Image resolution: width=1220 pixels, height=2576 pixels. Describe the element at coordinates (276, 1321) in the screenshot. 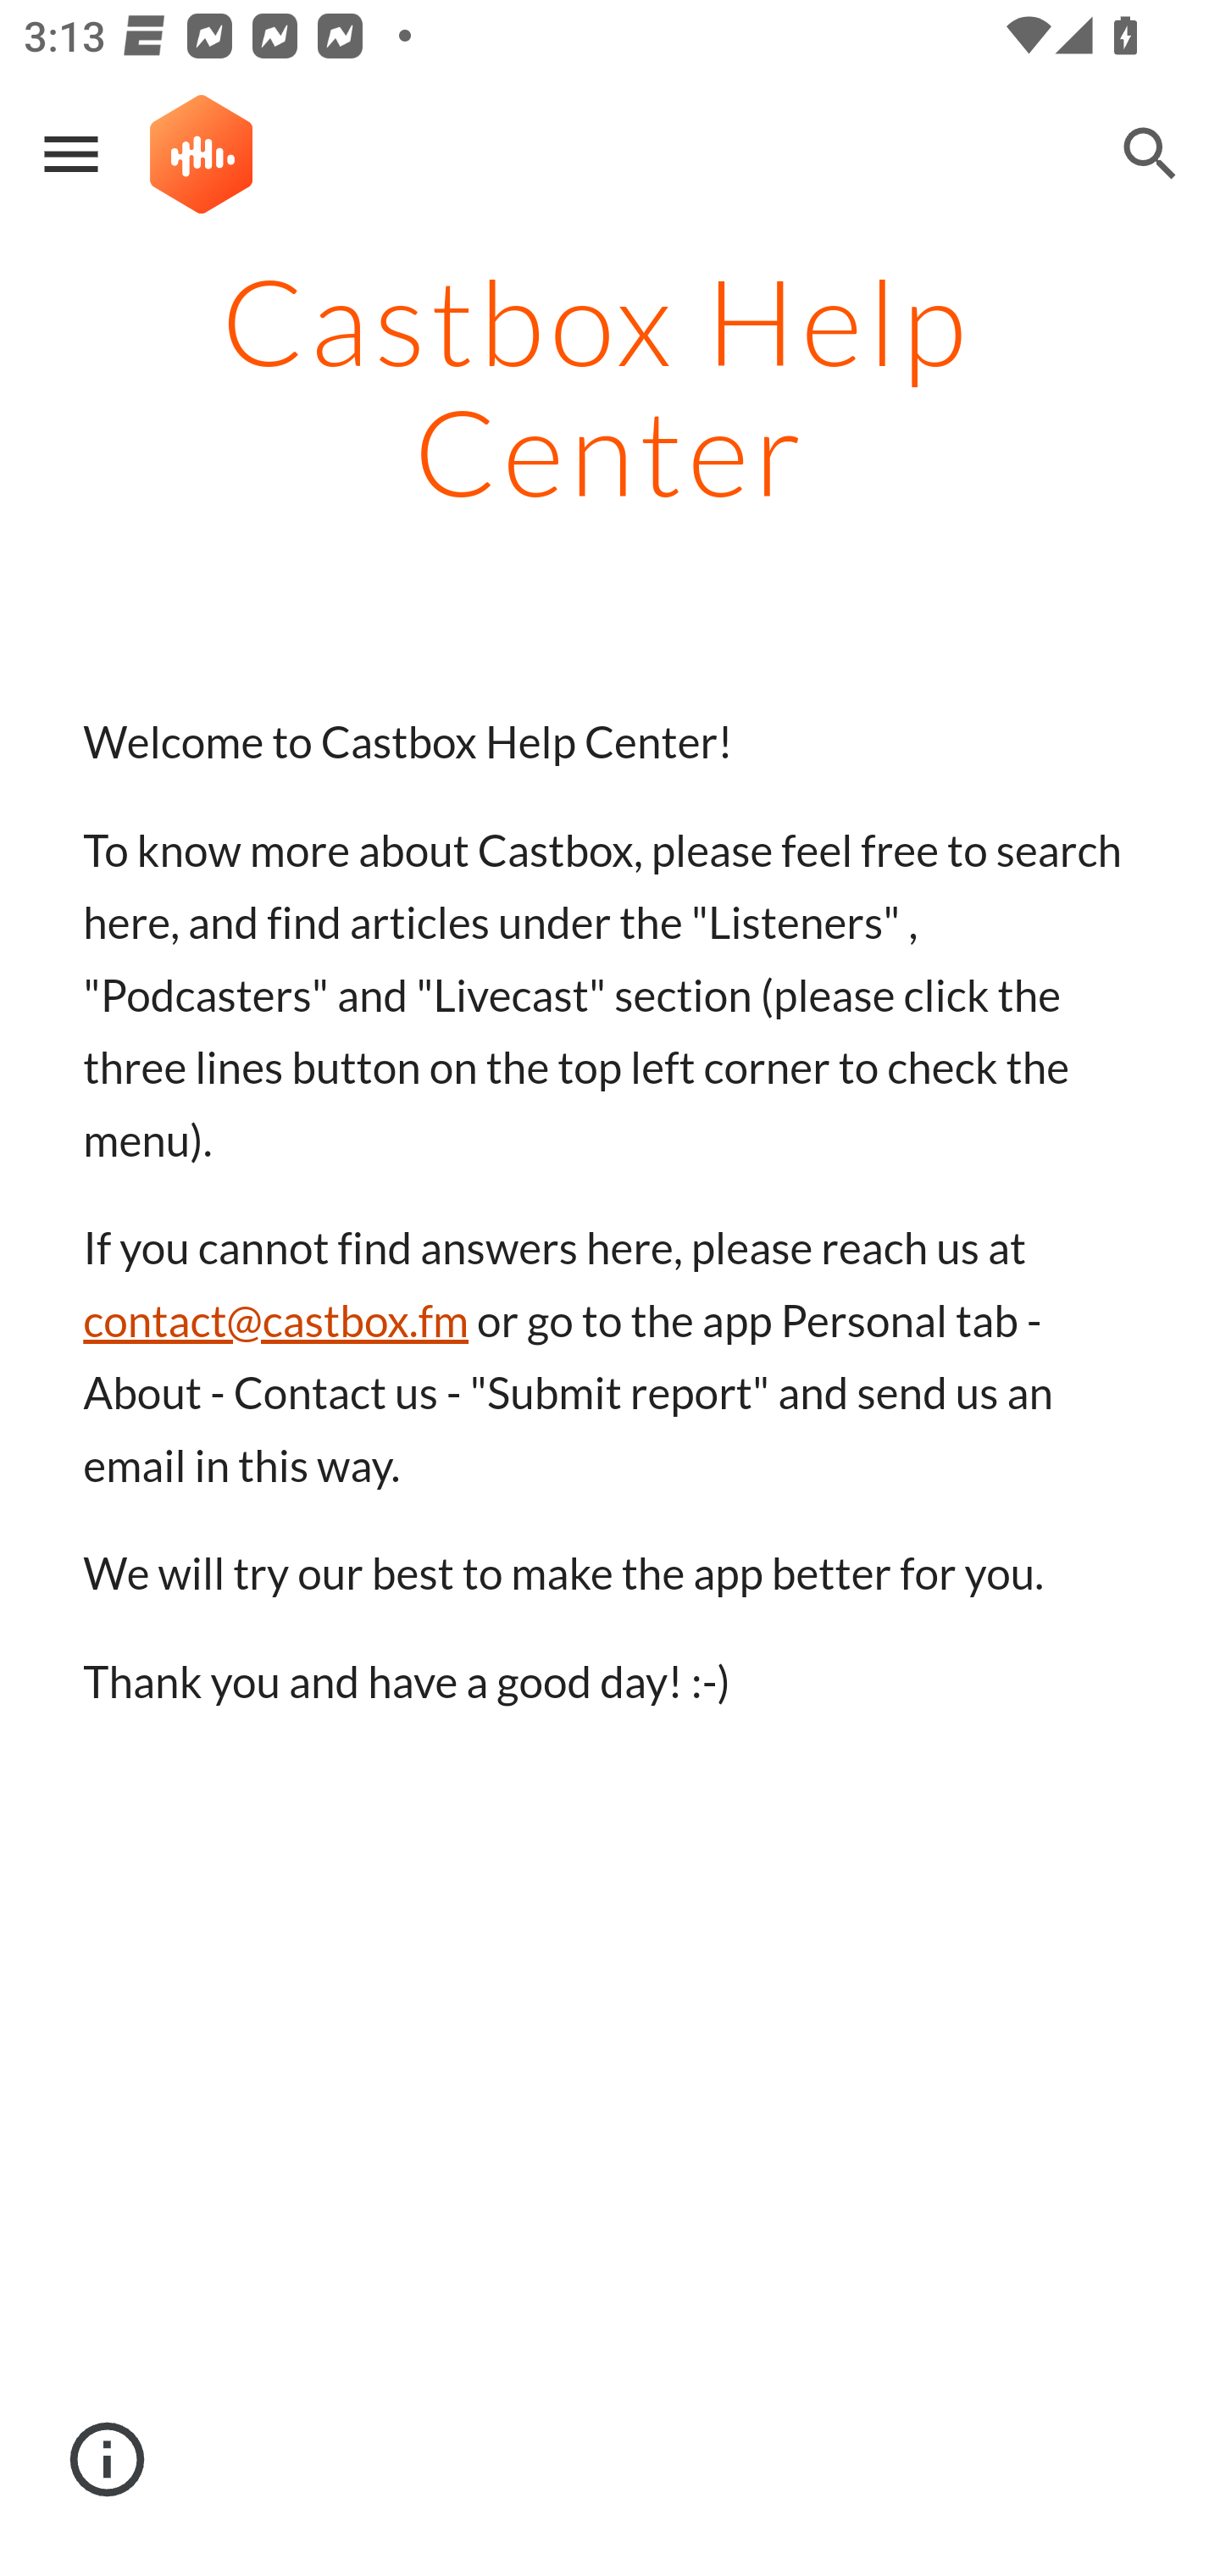

I see `contact@castbox.fm` at that location.